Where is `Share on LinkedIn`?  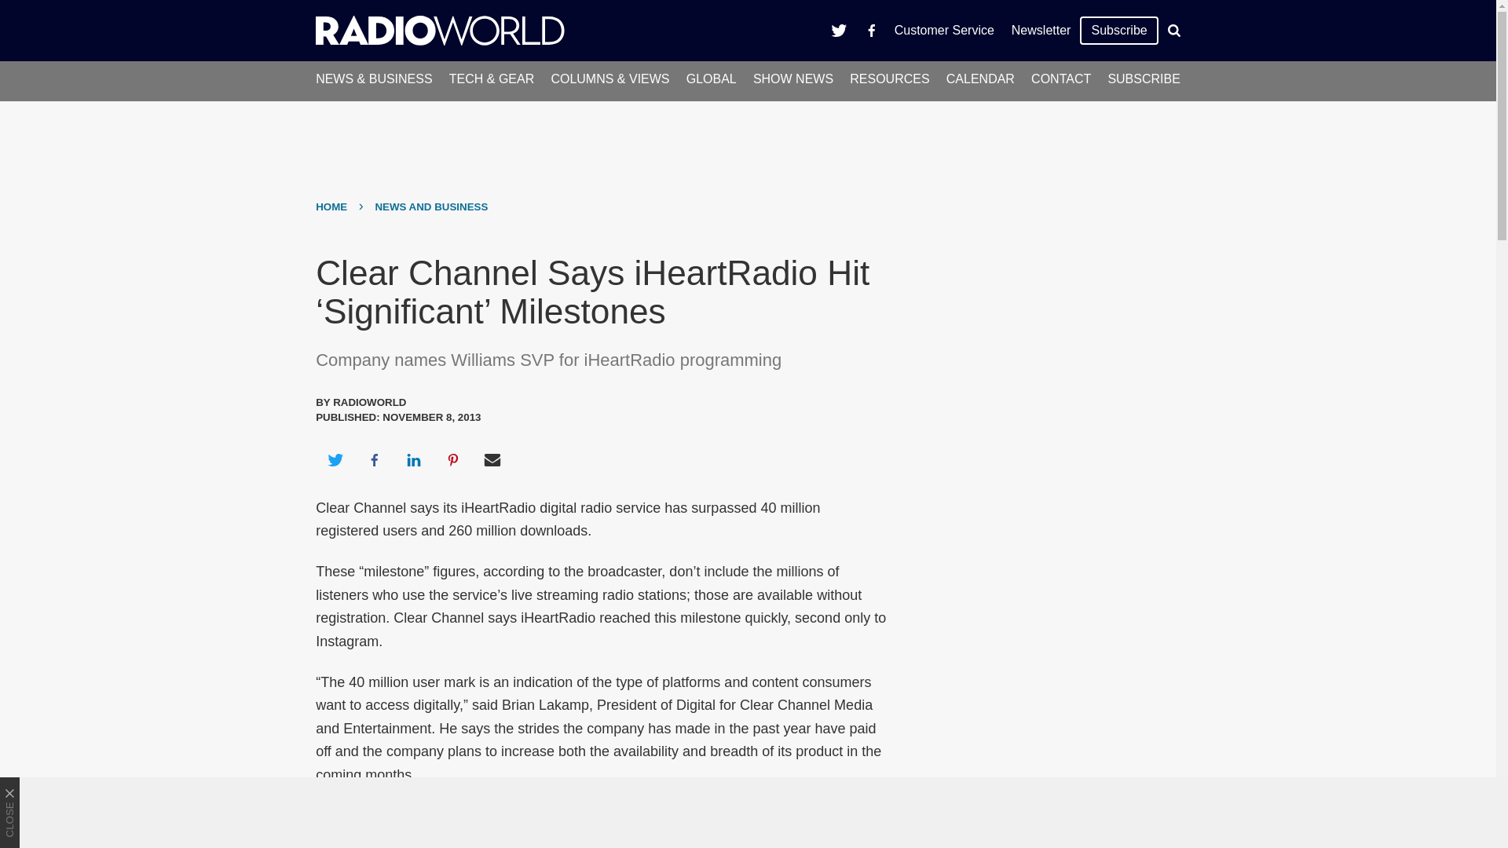
Share on LinkedIn is located at coordinates (413, 460).